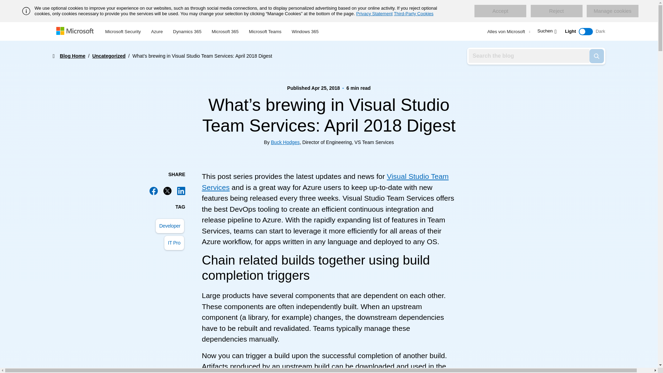  What do you see at coordinates (556, 11) in the screenshot?
I see `Reject` at bounding box center [556, 11].